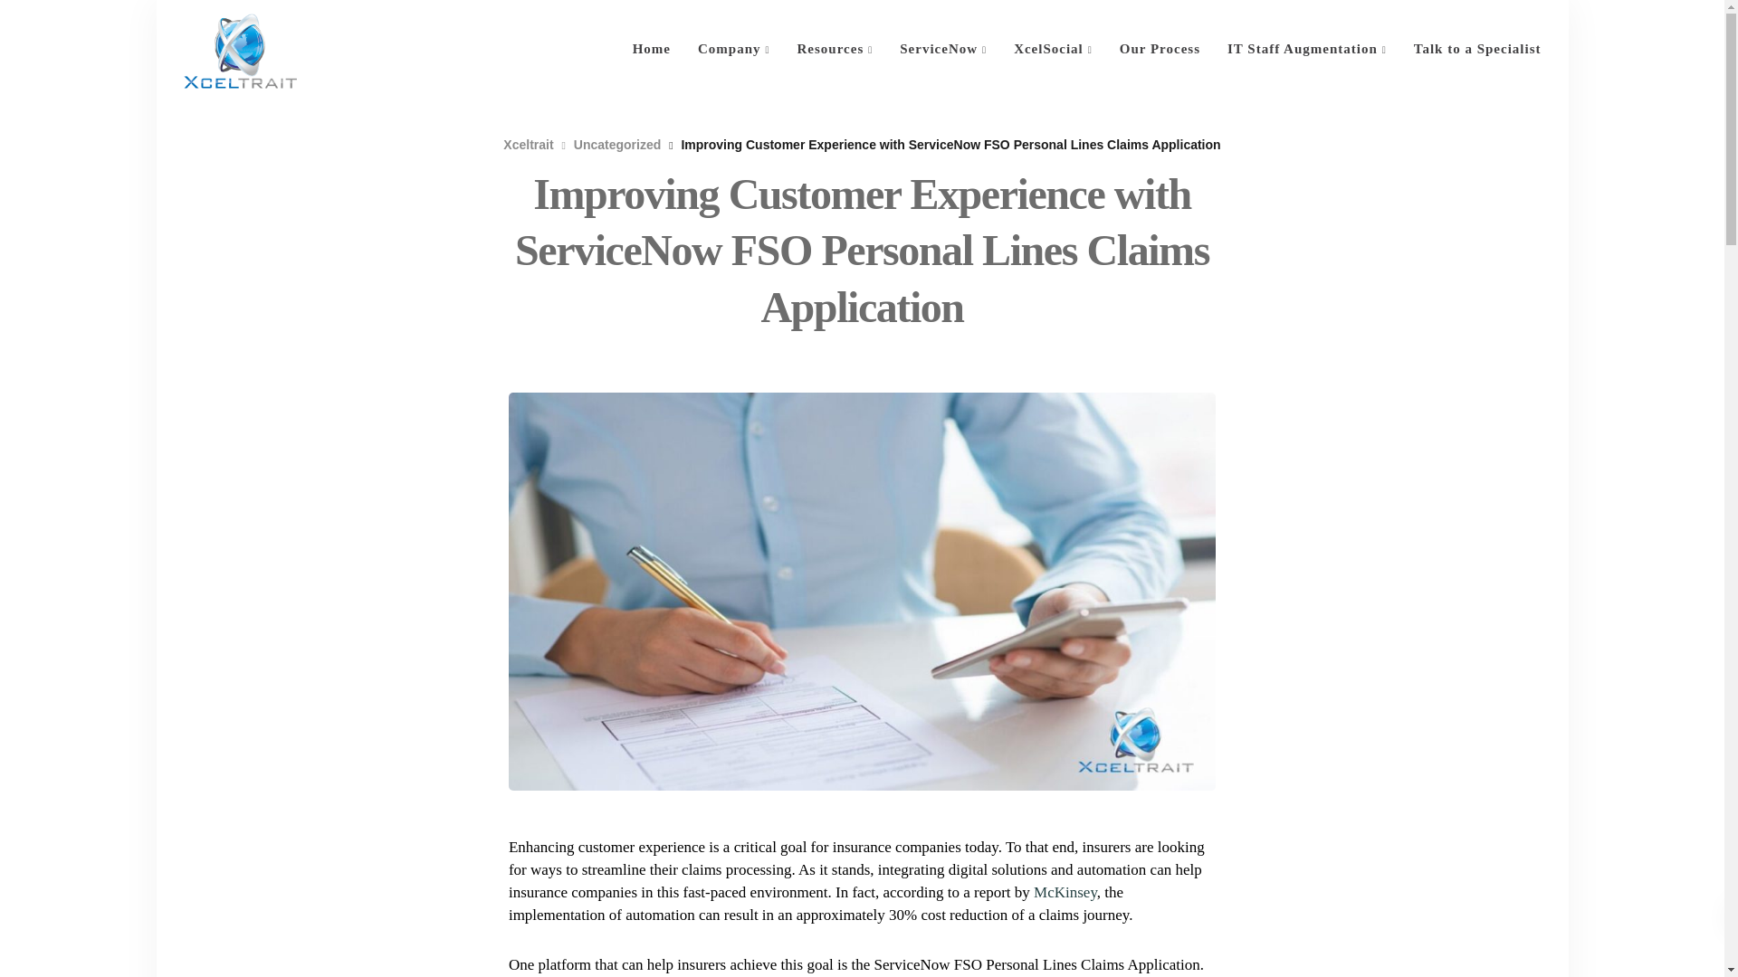 This screenshot has width=1738, height=977. Describe the element at coordinates (1307, 49) in the screenshot. I see `IT Staff Augmentation` at that location.